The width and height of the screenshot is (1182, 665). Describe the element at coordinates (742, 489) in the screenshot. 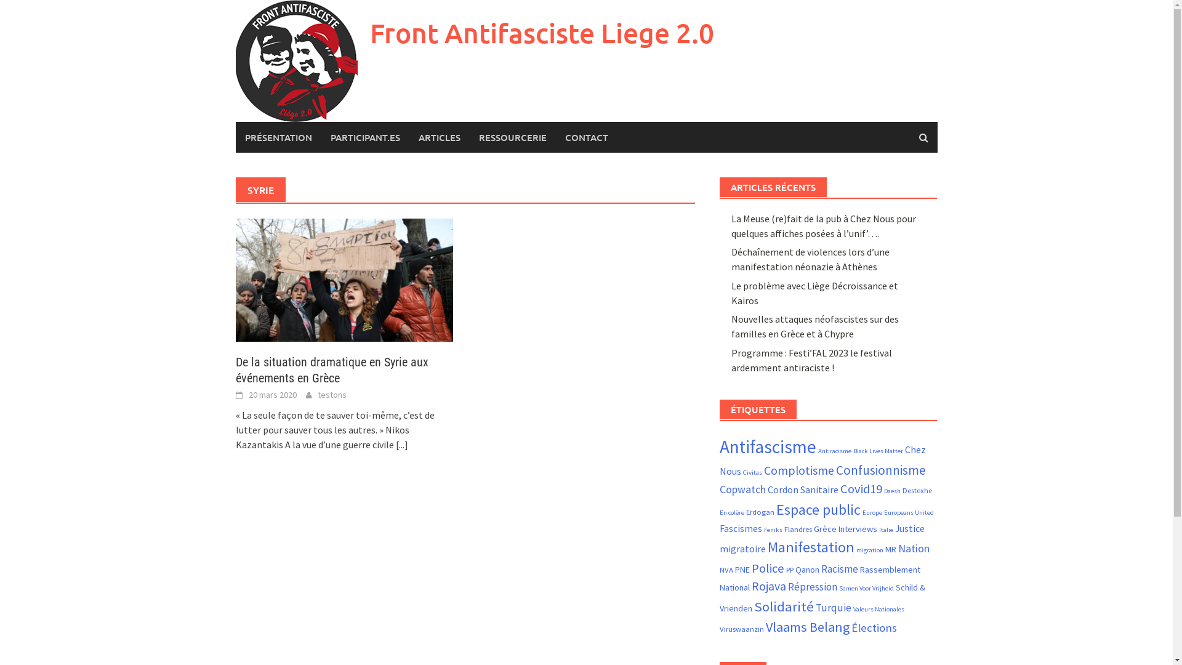

I see `Copwatch` at that location.